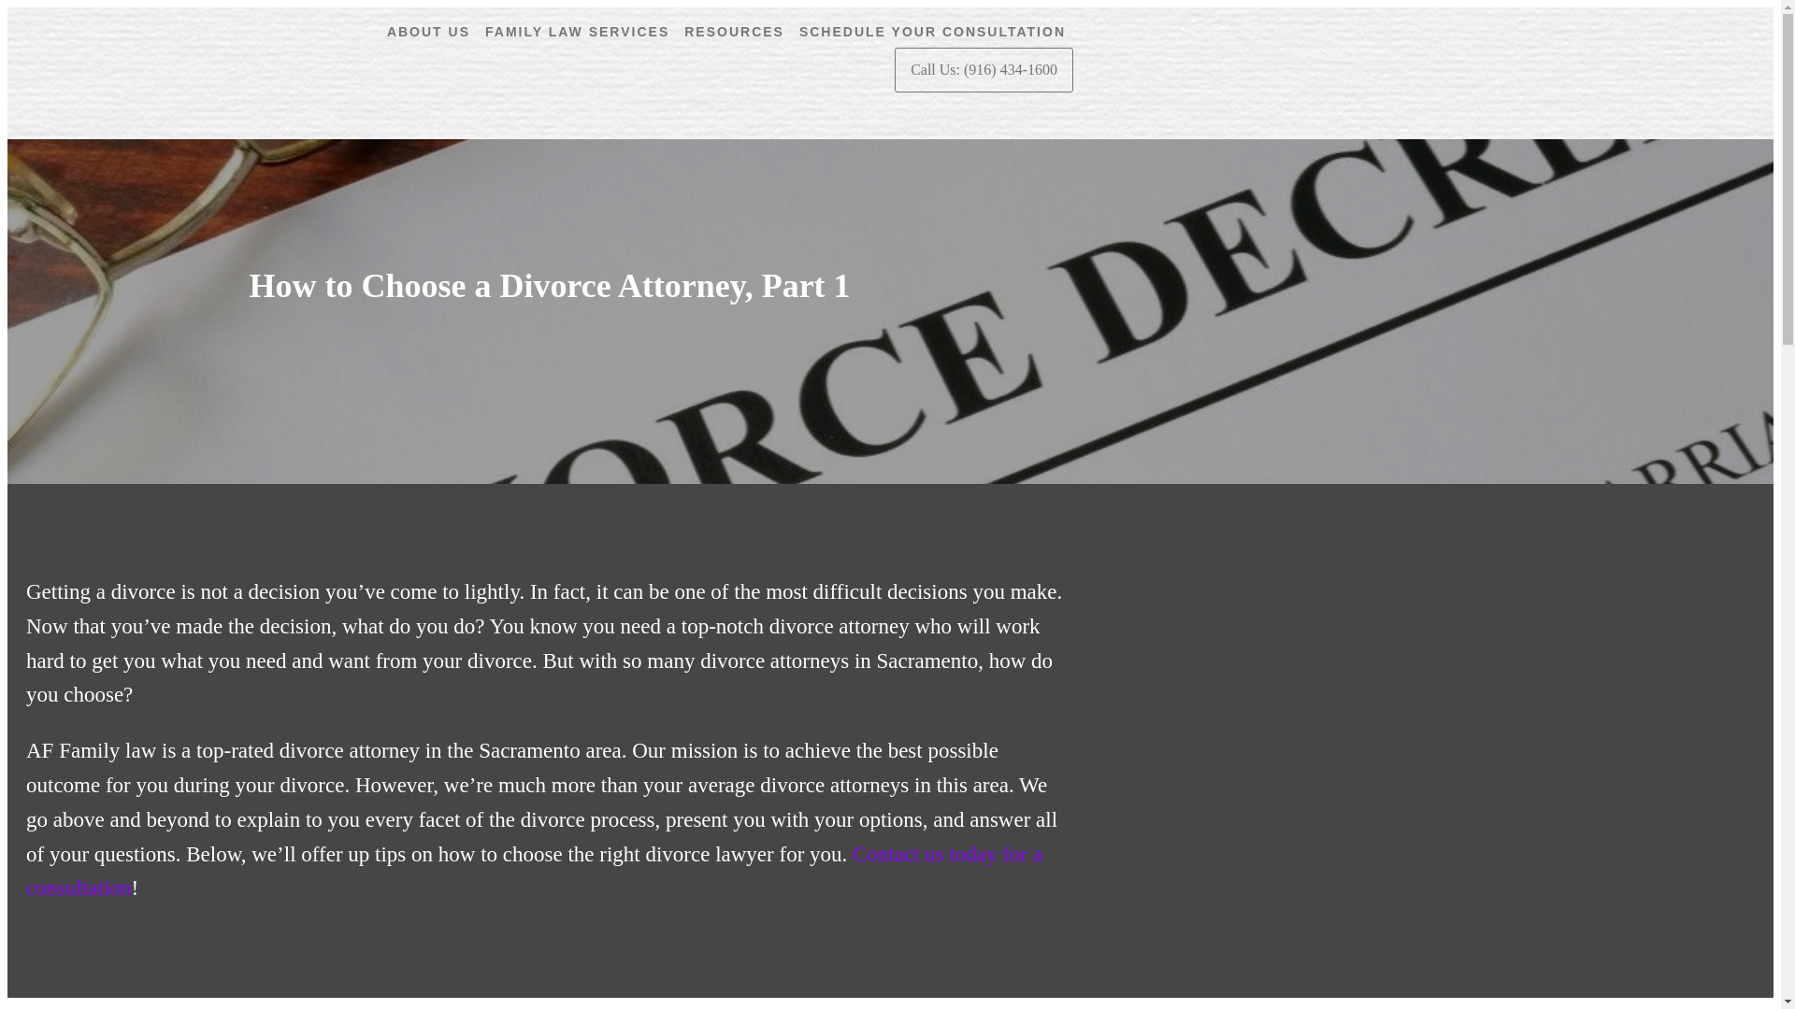 This screenshot has height=1009, width=1795. What do you see at coordinates (576, 32) in the screenshot?
I see `FAMILY LAW SERVICES` at bounding box center [576, 32].